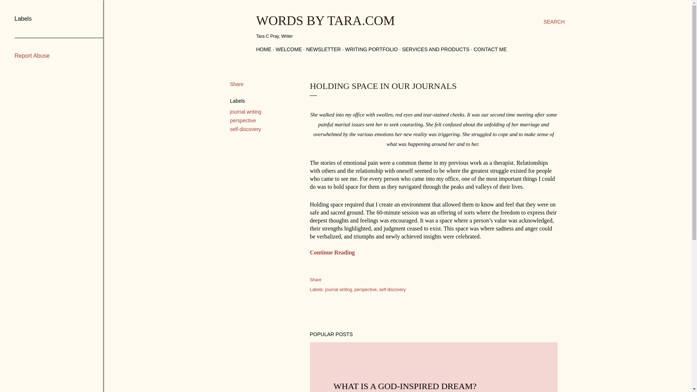 Image resolution: width=697 pixels, height=392 pixels. Describe the element at coordinates (264, 49) in the screenshot. I see `HOME` at that location.